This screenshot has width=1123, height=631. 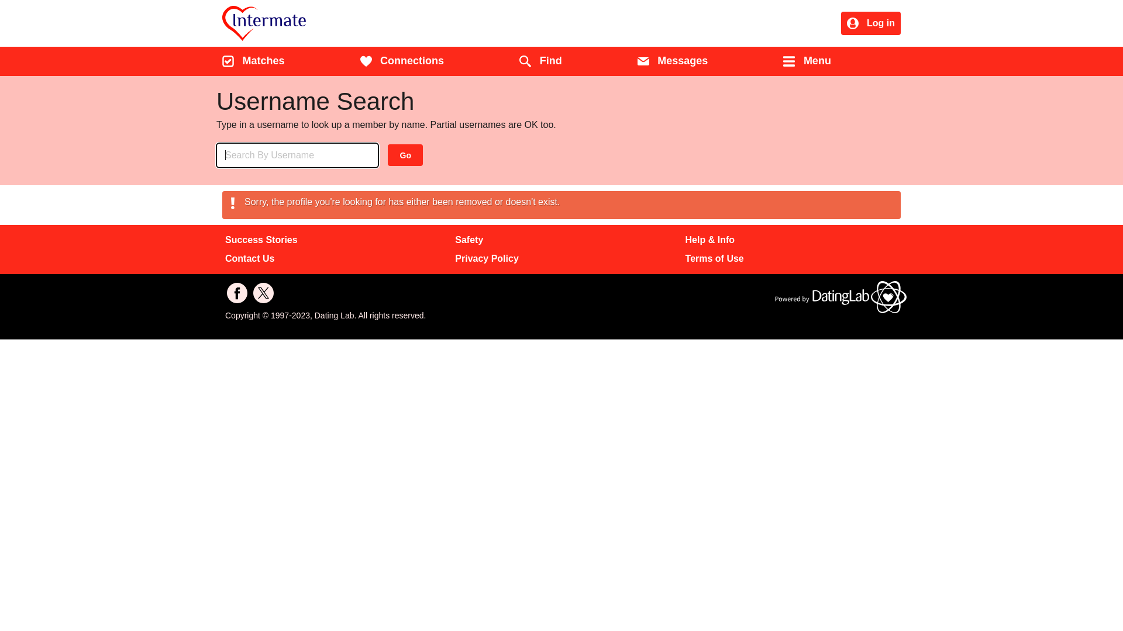 What do you see at coordinates (253, 61) in the screenshot?
I see `Matches` at bounding box center [253, 61].